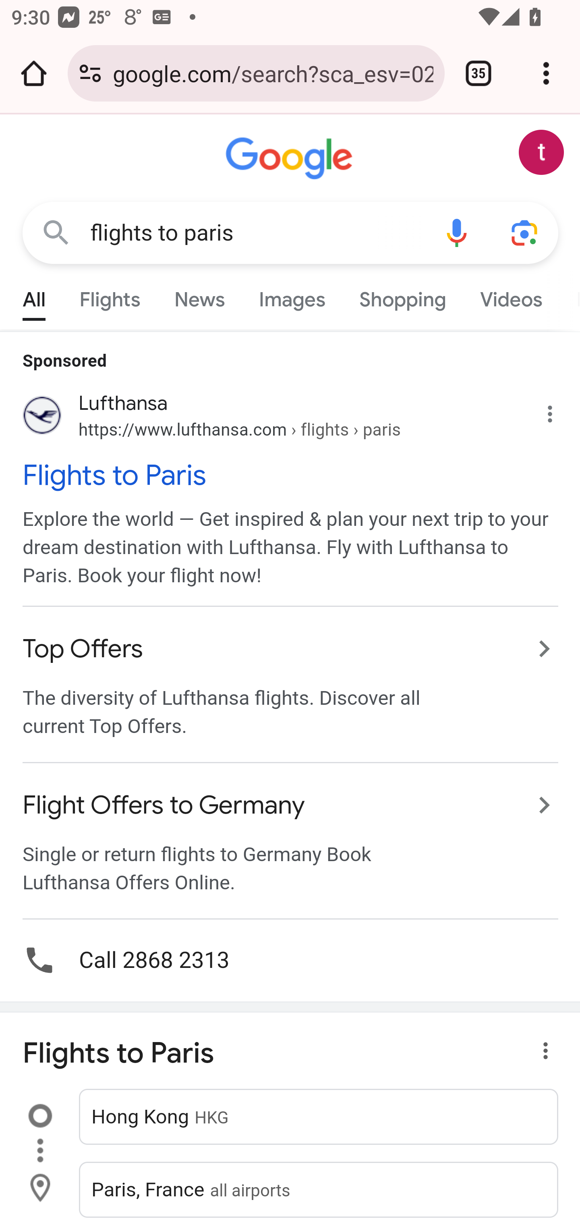  I want to click on Customize and control Google Chrome, so click(546, 73).